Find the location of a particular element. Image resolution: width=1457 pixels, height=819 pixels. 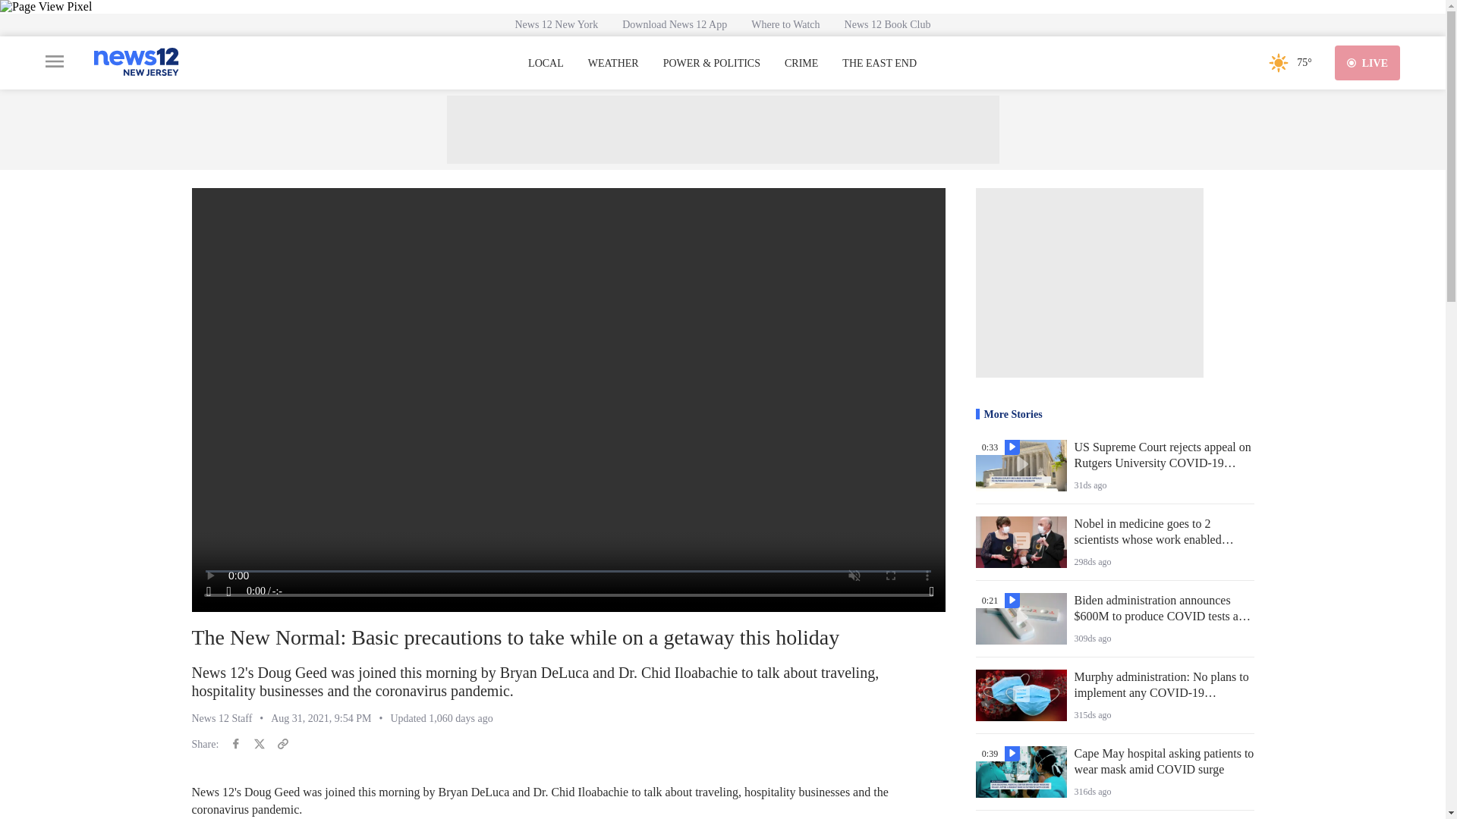

LIVE is located at coordinates (1367, 62).